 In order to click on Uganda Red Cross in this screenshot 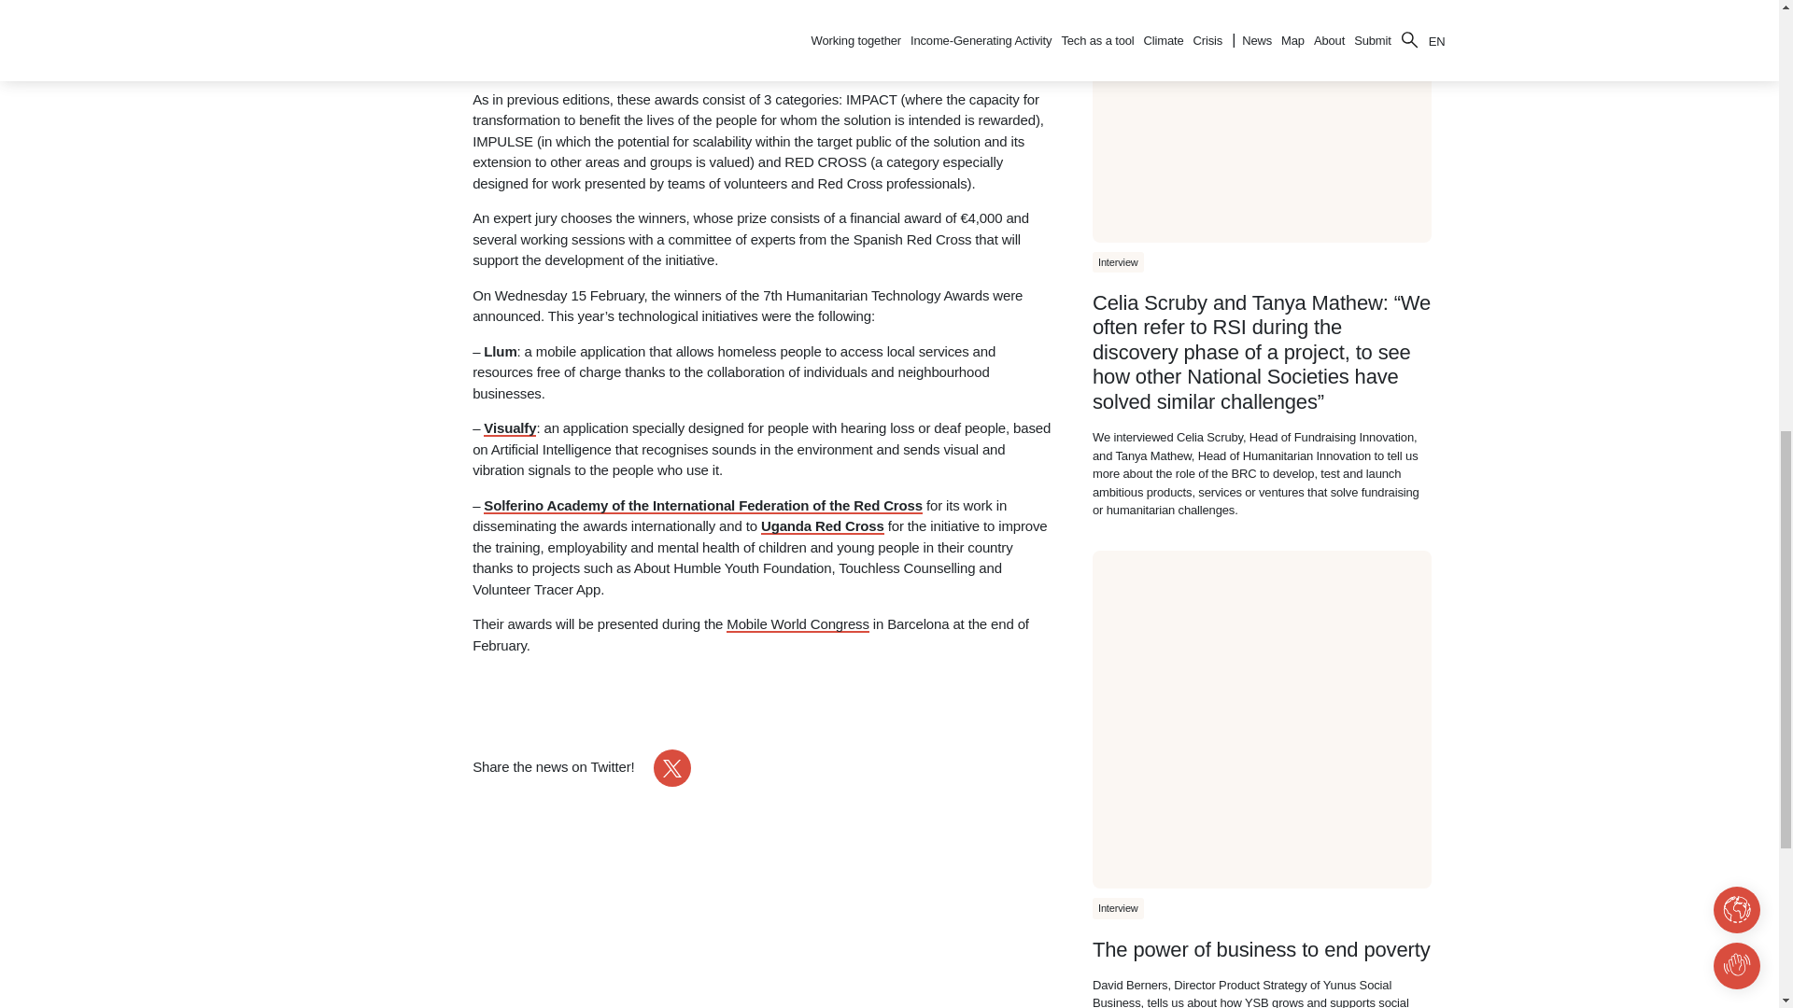, I will do `click(822, 526)`.